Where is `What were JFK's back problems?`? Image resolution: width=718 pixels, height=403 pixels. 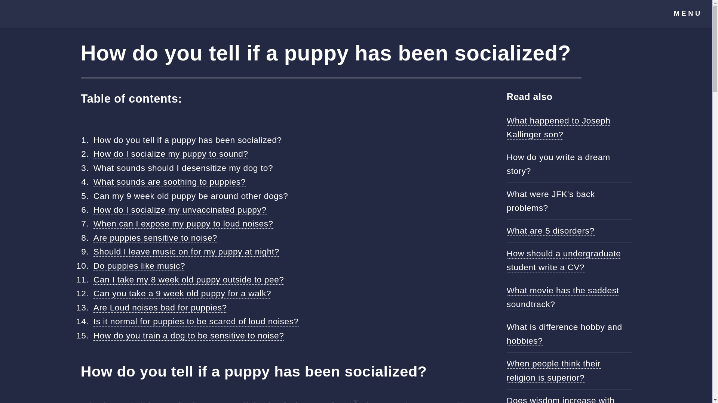 What were JFK's back problems? is located at coordinates (551, 201).